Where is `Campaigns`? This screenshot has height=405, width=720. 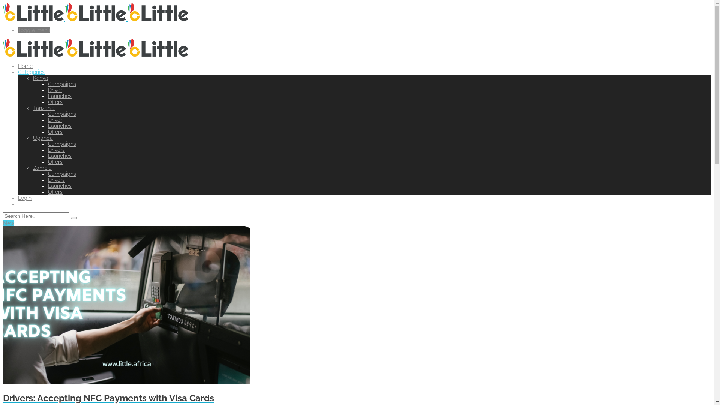 Campaigns is located at coordinates (62, 174).